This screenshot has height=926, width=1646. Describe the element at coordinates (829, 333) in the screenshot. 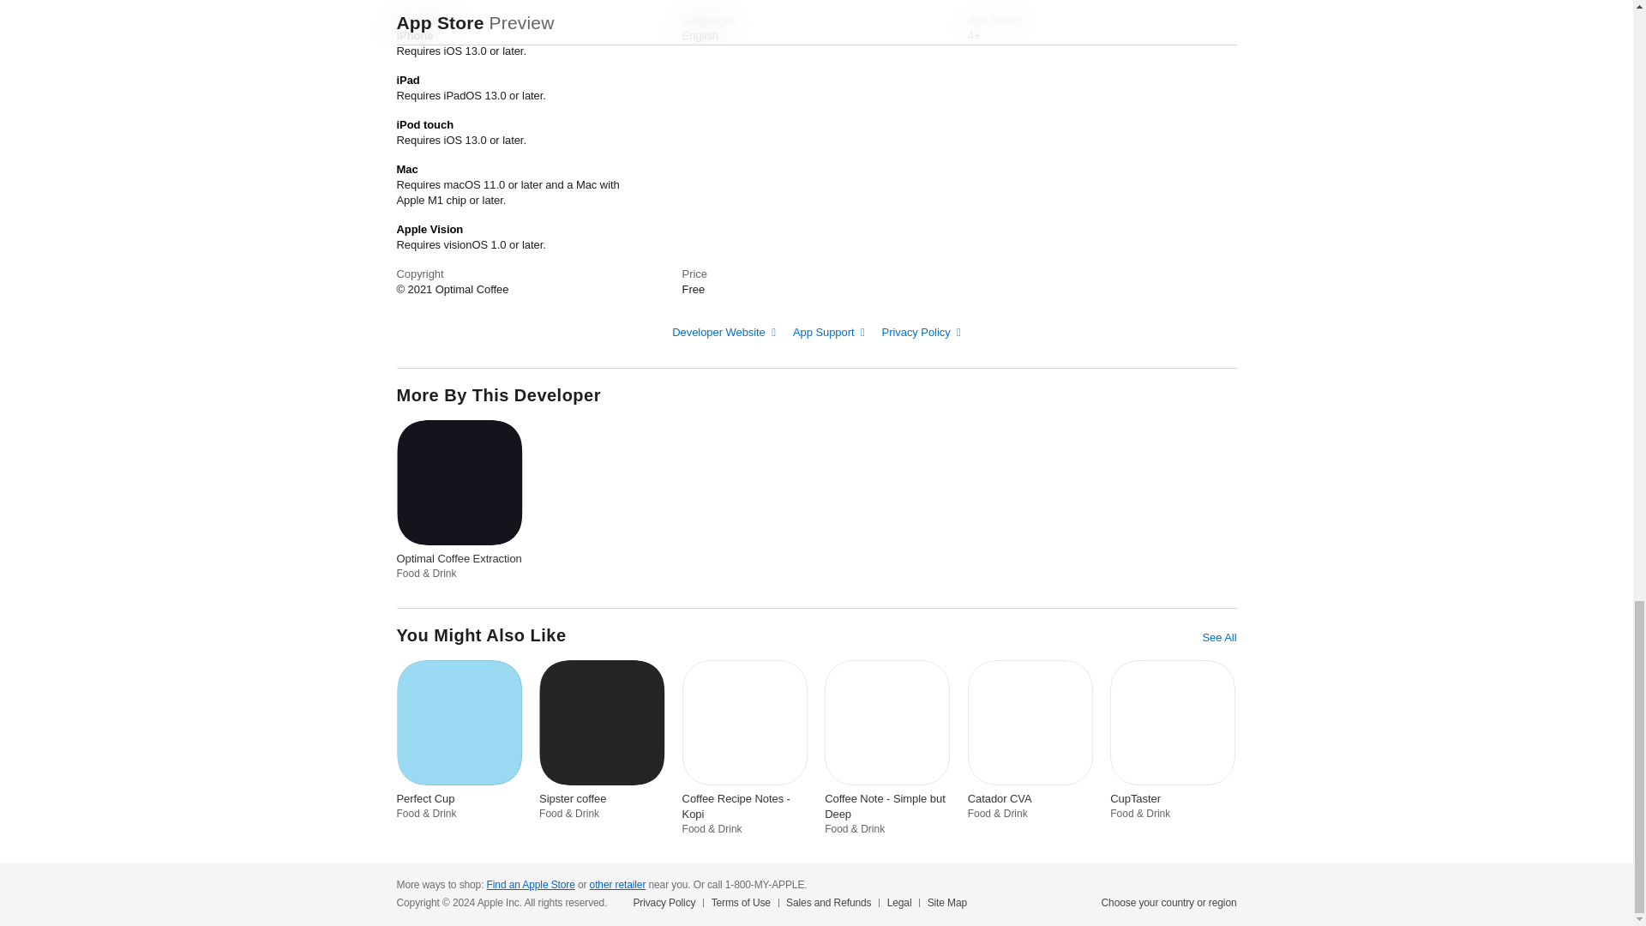

I see `App Support` at that location.